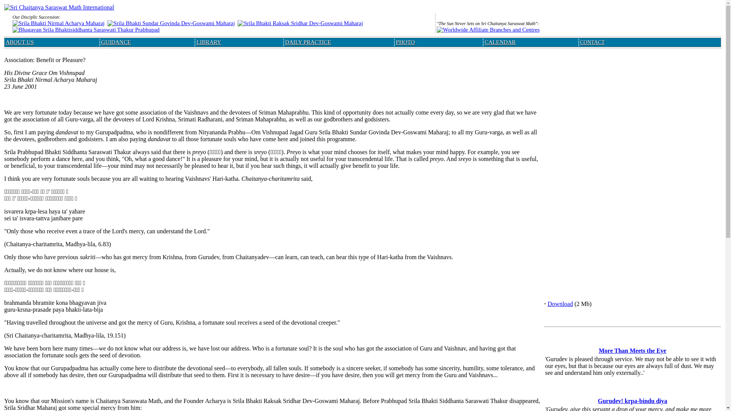 This screenshot has height=411, width=731. What do you see at coordinates (632, 401) in the screenshot?
I see `Gurudev! krpa-bindu diya` at bounding box center [632, 401].